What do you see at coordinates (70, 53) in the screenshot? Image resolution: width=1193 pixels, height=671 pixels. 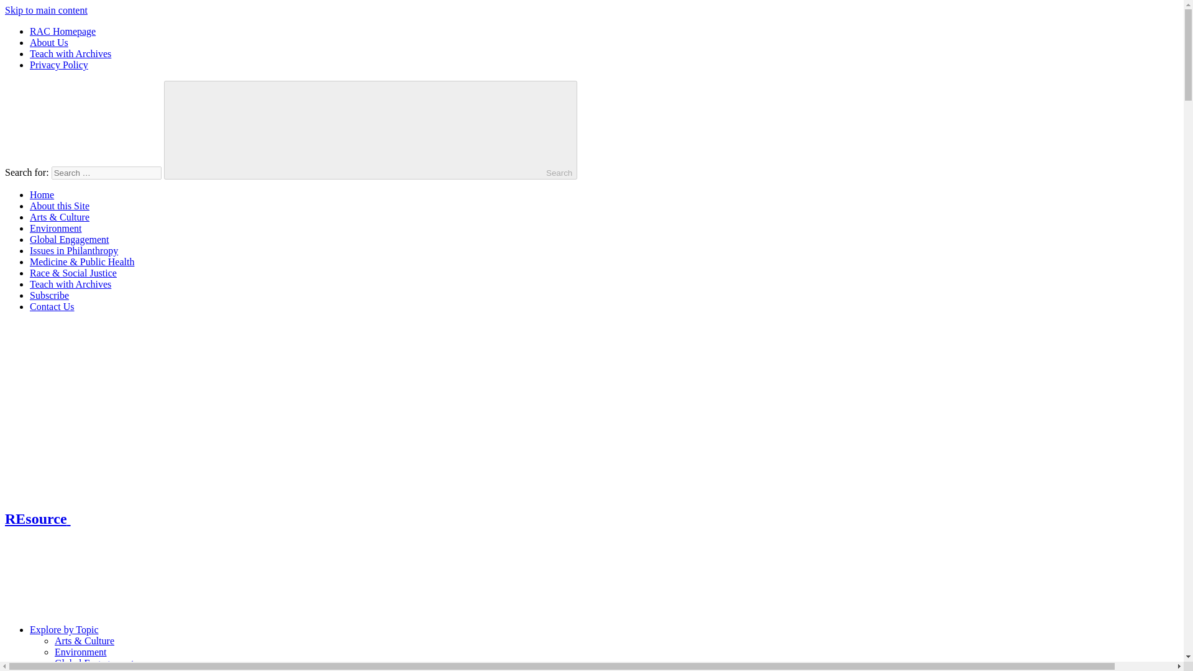 I see `Teach with Archives` at bounding box center [70, 53].